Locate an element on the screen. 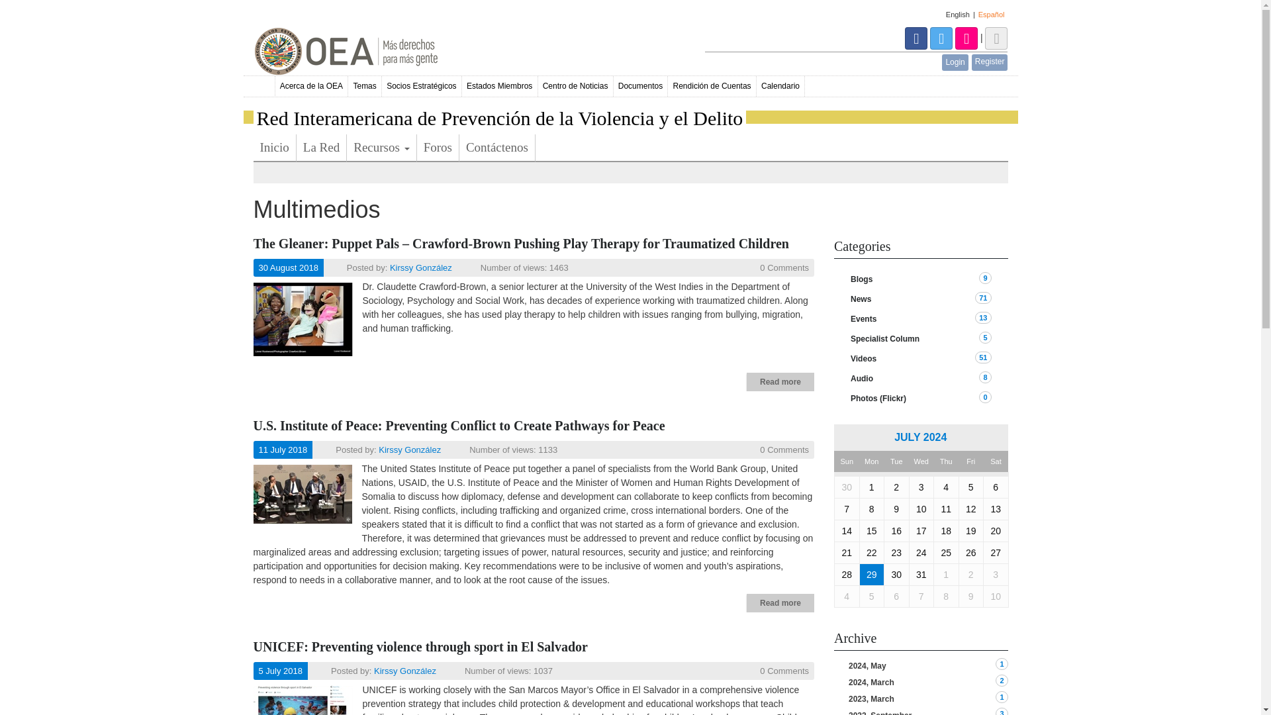 The width and height of the screenshot is (1271, 715). Login is located at coordinates (955, 62).